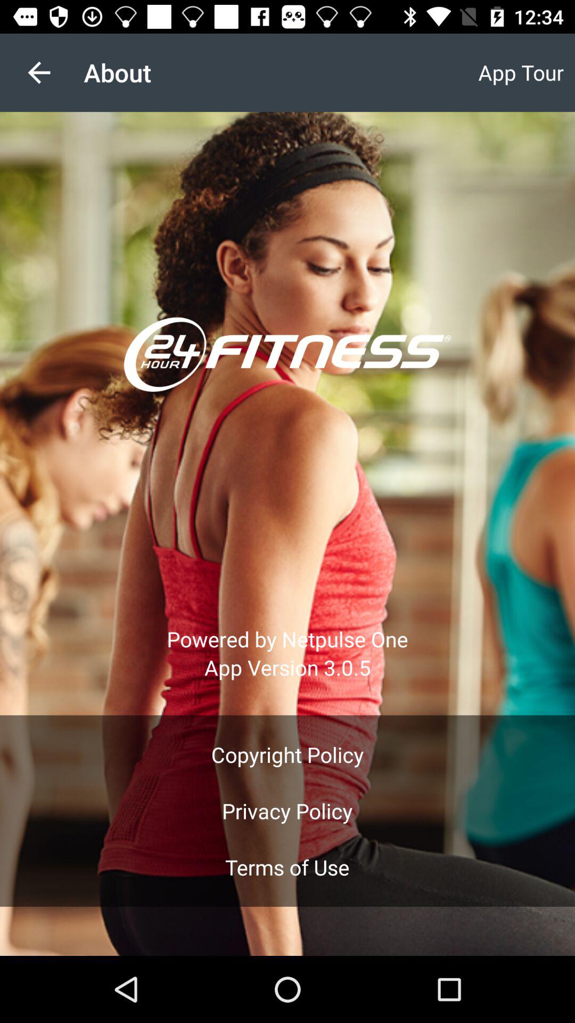 The image size is (575, 1023). I want to click on click the item at the top right corner, so click(521, 72).